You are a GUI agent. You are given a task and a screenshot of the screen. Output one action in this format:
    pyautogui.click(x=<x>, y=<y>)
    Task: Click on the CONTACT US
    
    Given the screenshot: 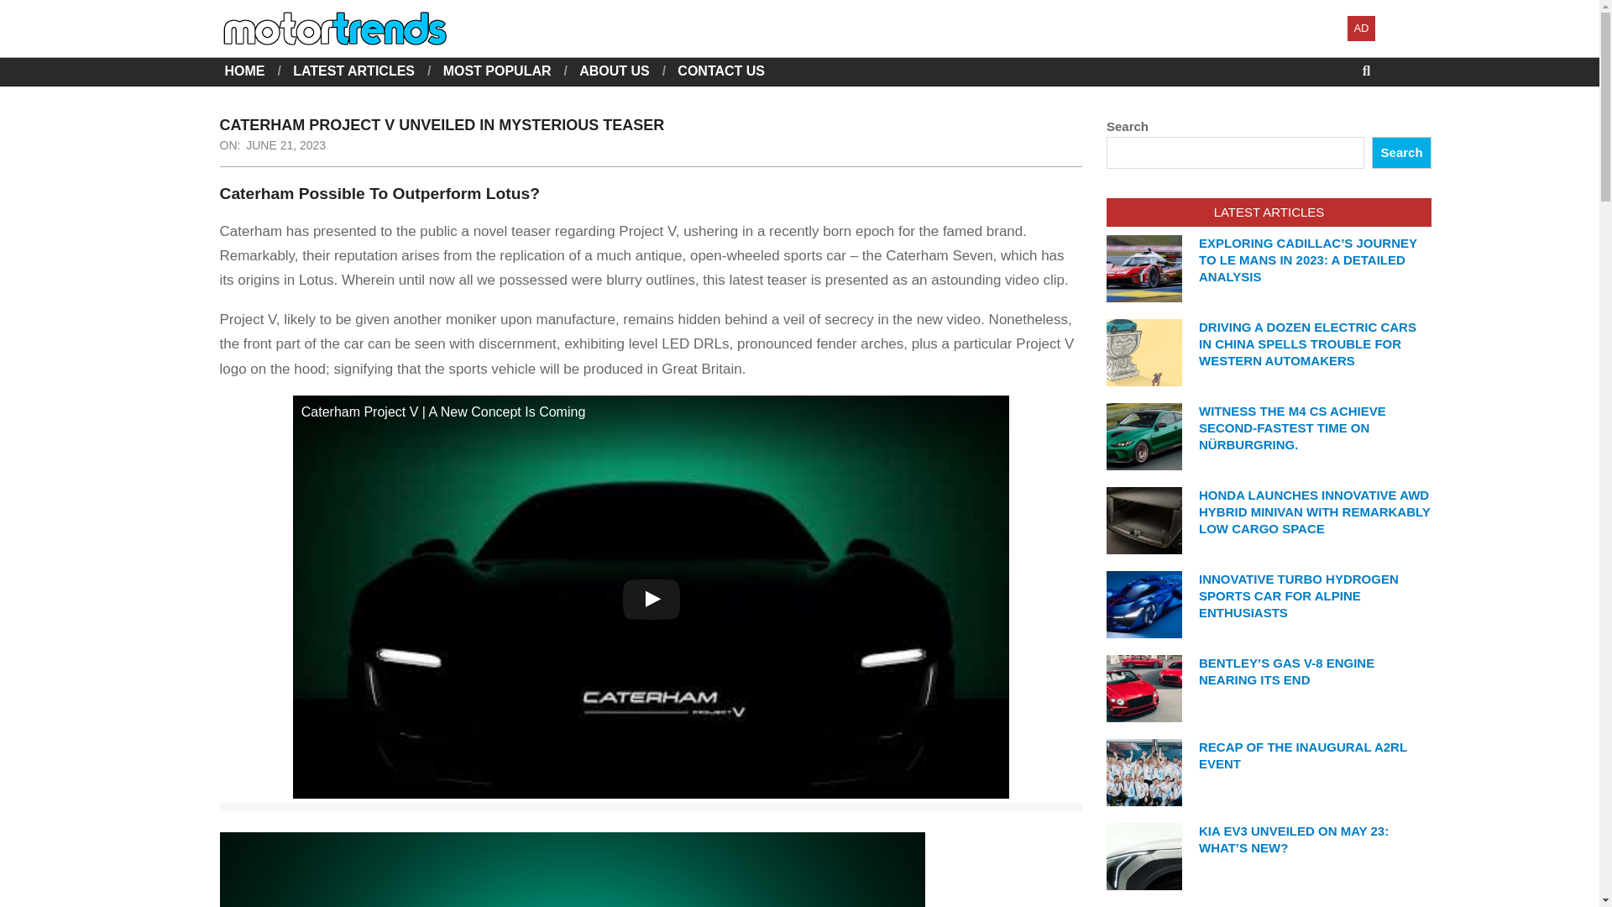 What is the action you would take?
    pyautogui.click(x=720, y=71)
    